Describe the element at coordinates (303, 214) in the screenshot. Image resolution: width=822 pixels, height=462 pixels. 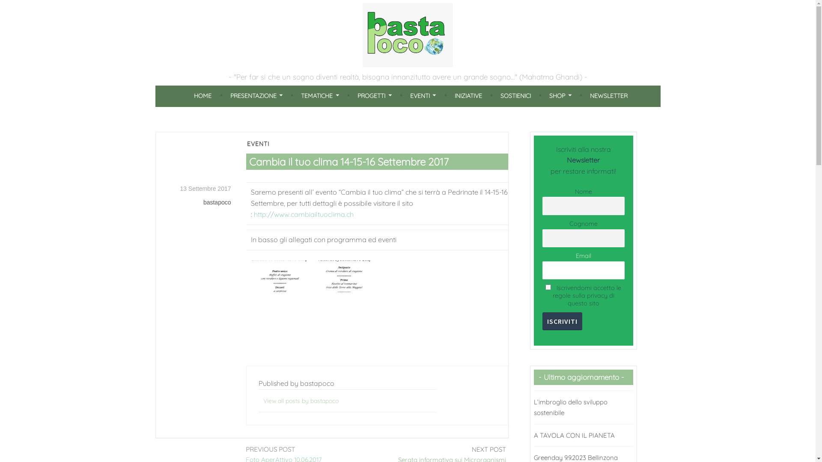
I see `http://www.cambiailtuoclima.ch` at that location.